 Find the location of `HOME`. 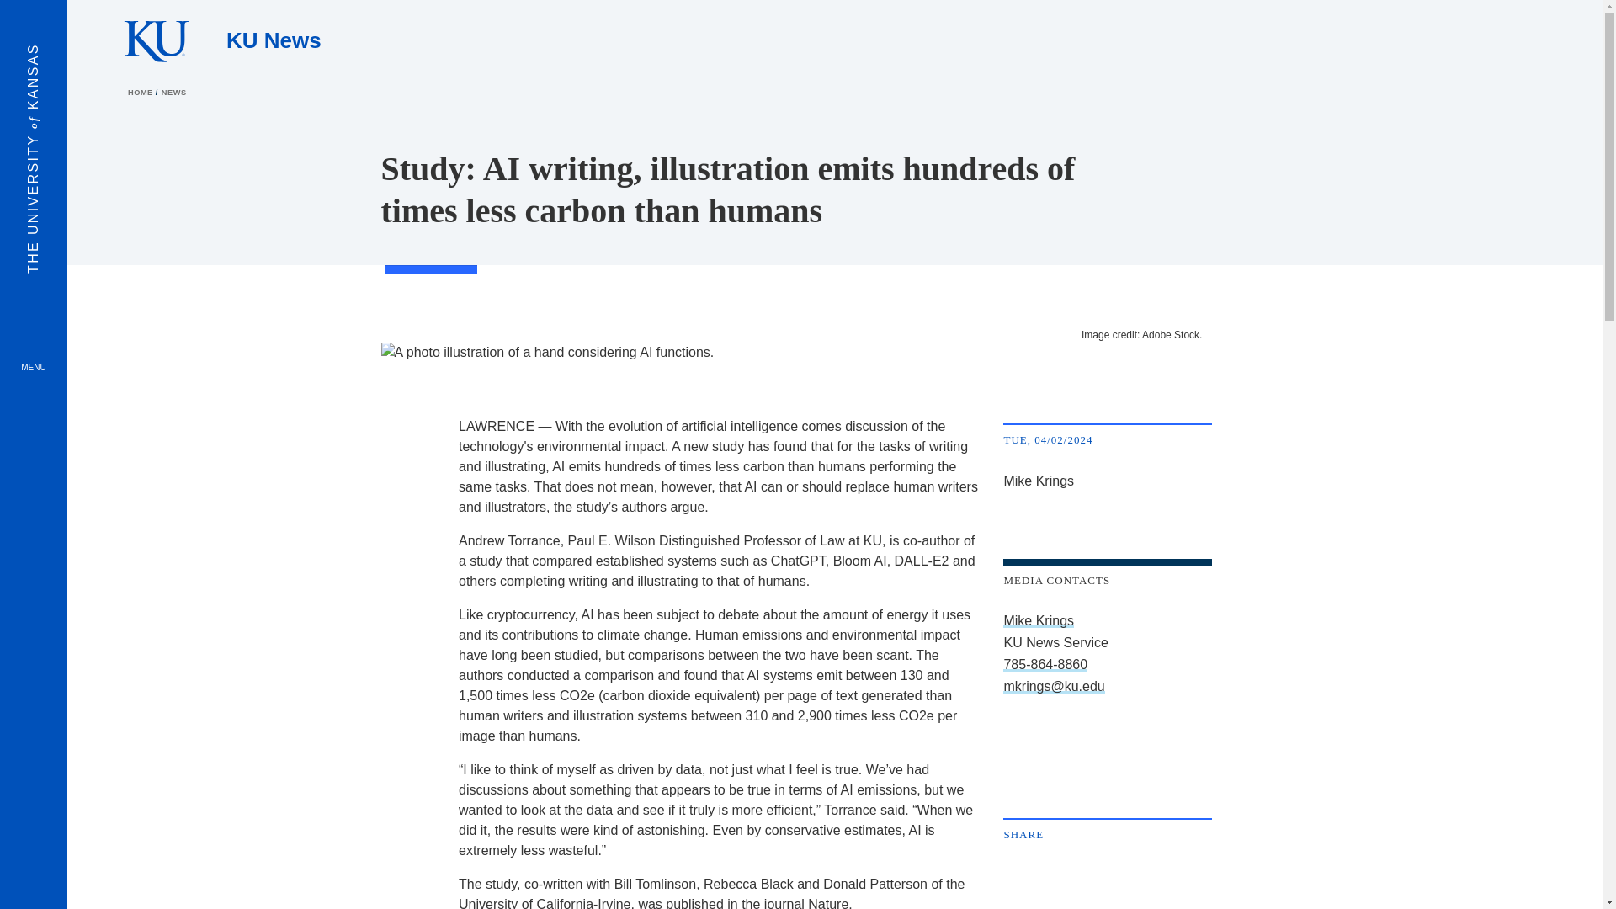

HOME is located at coordinates (141, 92).